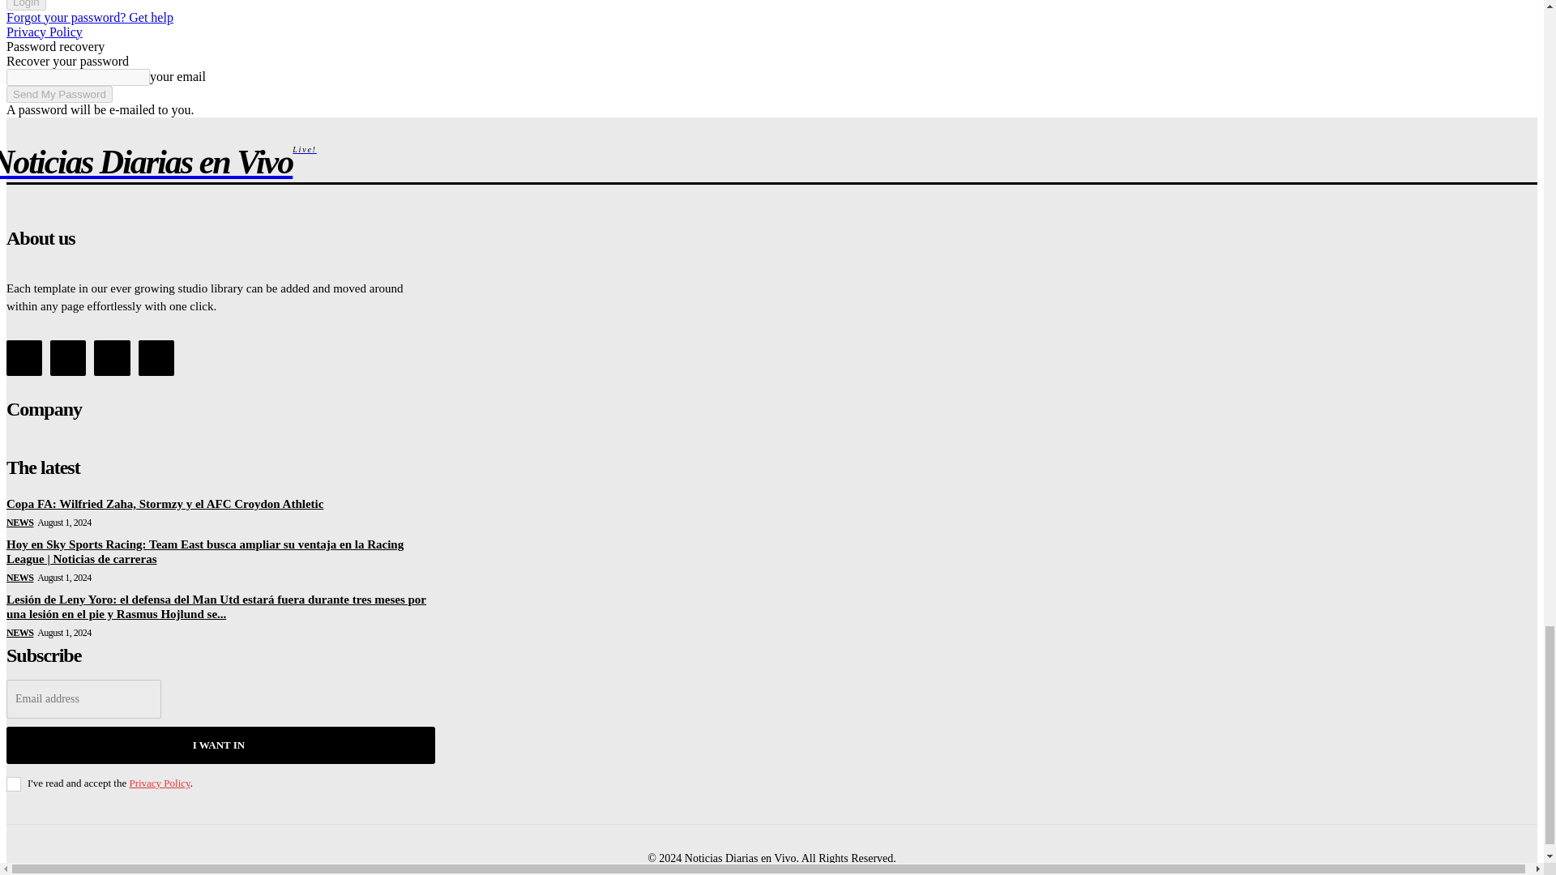 The height and width of the screenshot is (875, 1556). Describe the element at coordinates (58, 93) in the screenshot. I see `Send My Password` at that location.